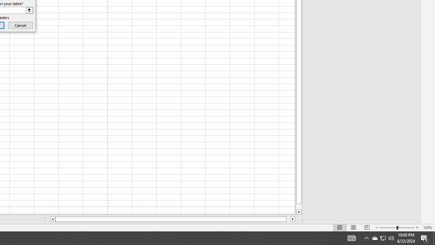 The height and width of the screenshot is (245, 435). What do you see at coordinates (397, 227) in the screenshot?
I see `Zoom` at bounding box center [397, 227].